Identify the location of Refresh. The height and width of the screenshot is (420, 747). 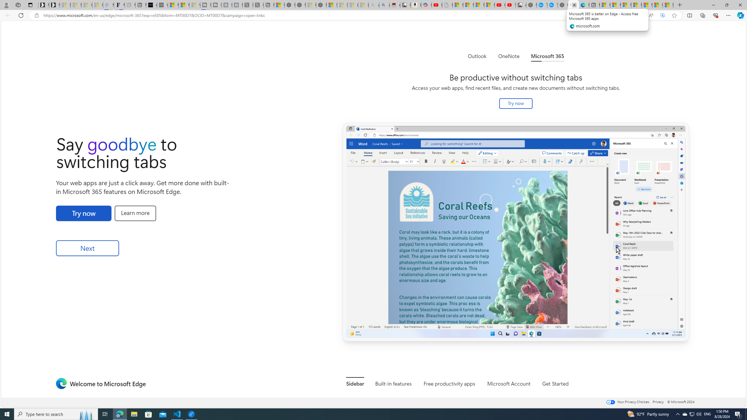
(21, 15).